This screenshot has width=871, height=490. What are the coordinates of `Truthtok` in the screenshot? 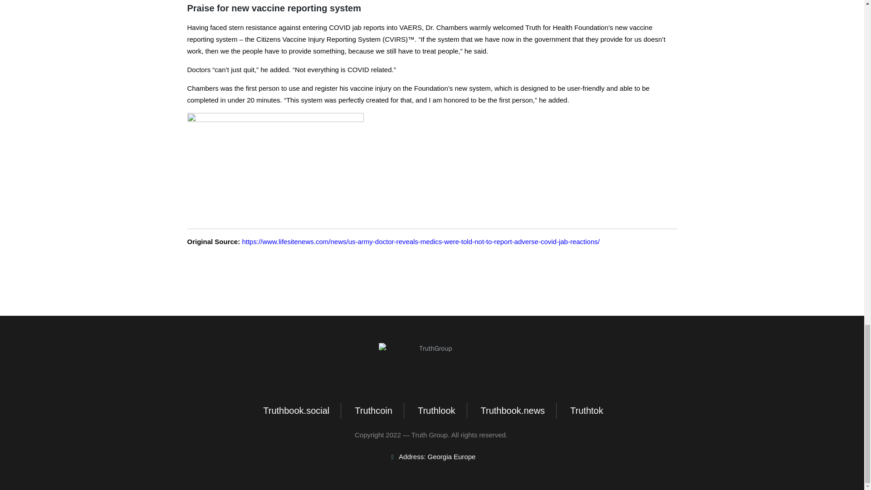 It's located at (585, 411).